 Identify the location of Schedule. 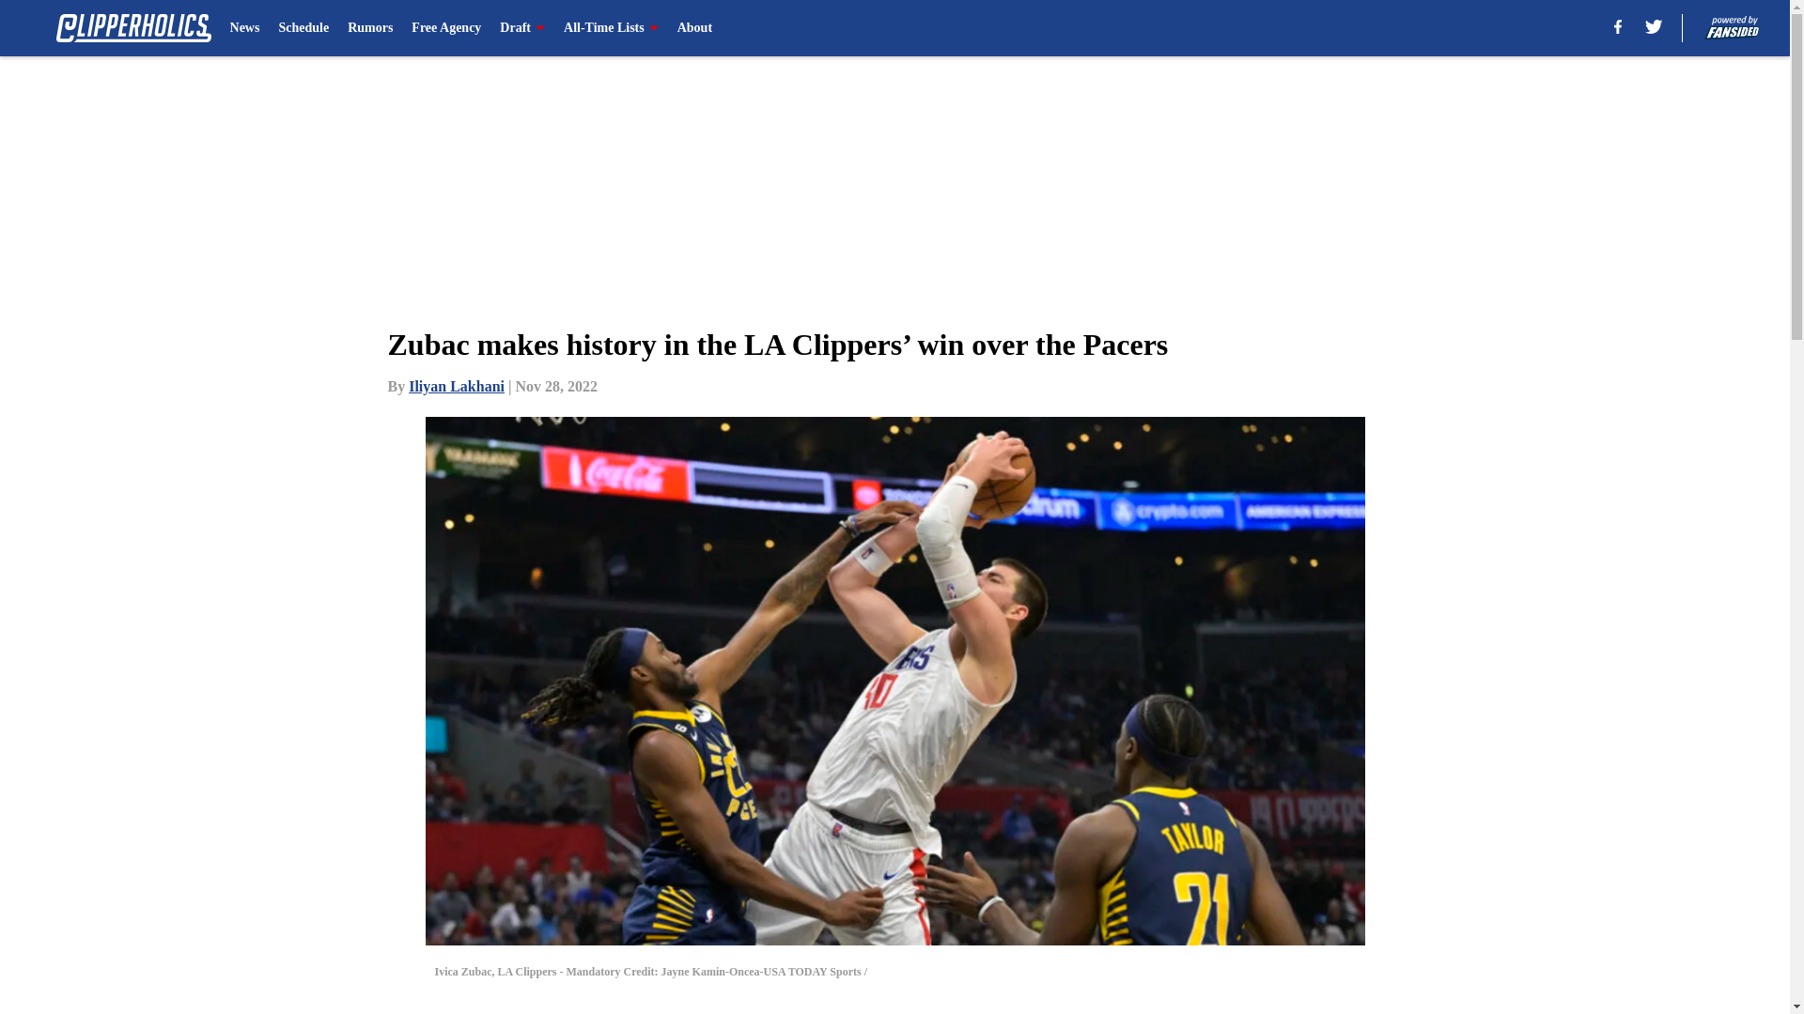
(303, 28).